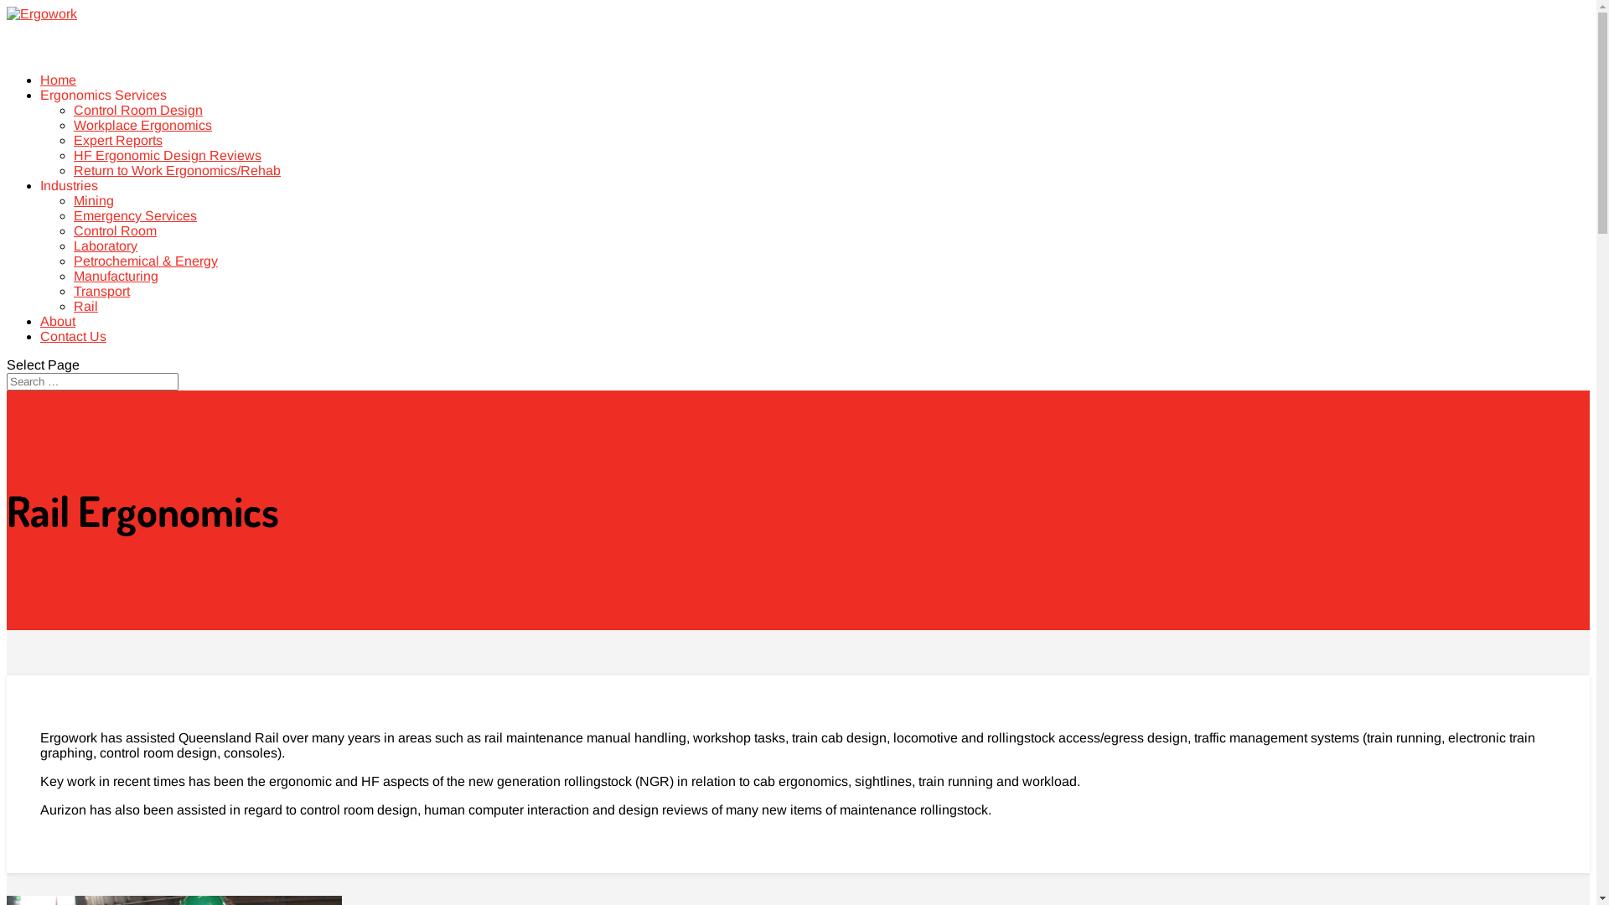  I want to click on Home, so click(59, 99).